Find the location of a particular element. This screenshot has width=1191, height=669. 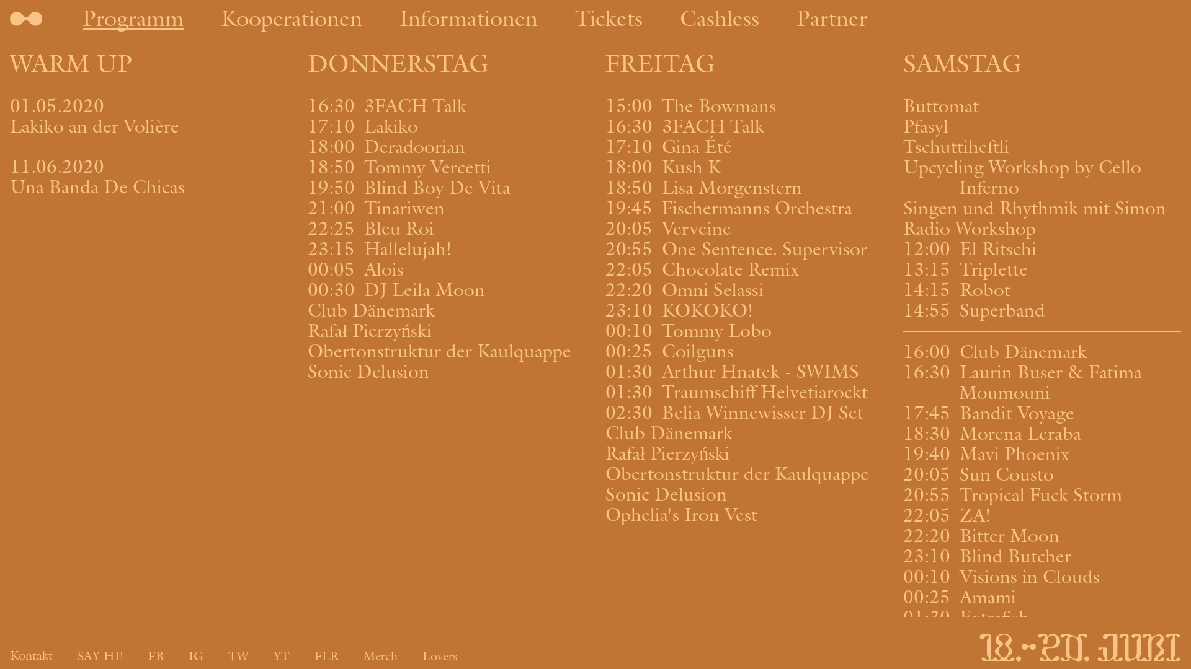

Ophelia's Iron Vest is located at coordinates (744, 514).